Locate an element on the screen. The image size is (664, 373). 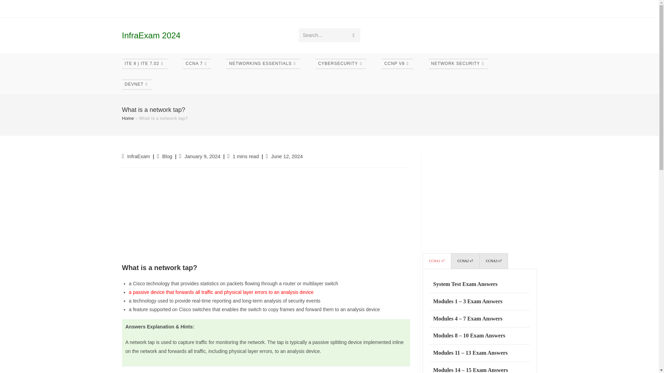
Programming is located at coordinates (371, 8).